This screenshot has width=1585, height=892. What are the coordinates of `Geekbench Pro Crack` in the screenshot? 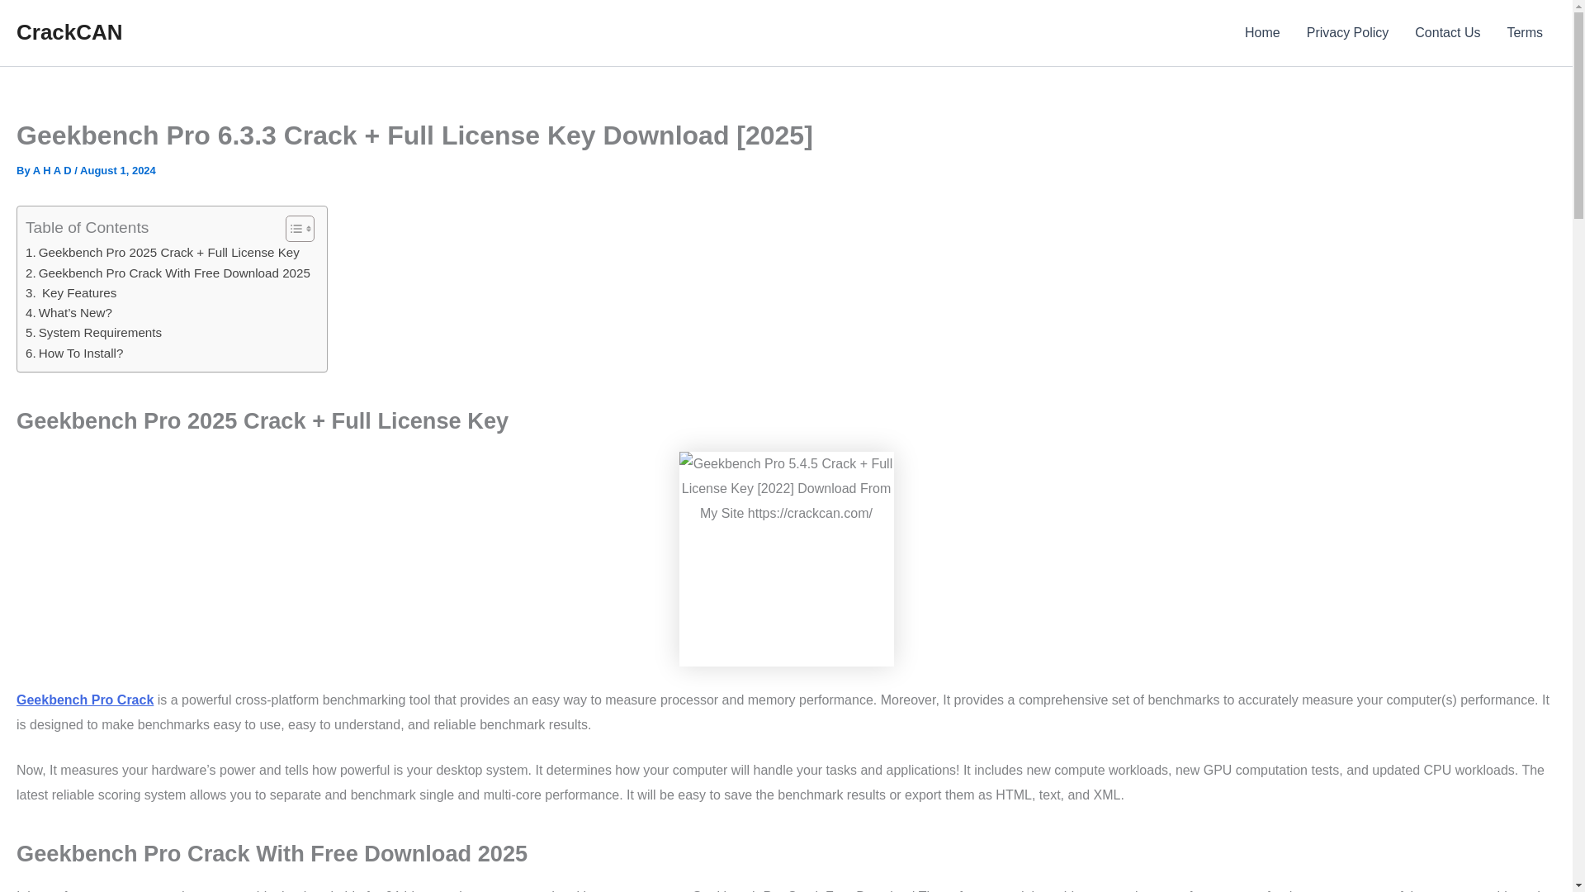 It's located at (84, 700).